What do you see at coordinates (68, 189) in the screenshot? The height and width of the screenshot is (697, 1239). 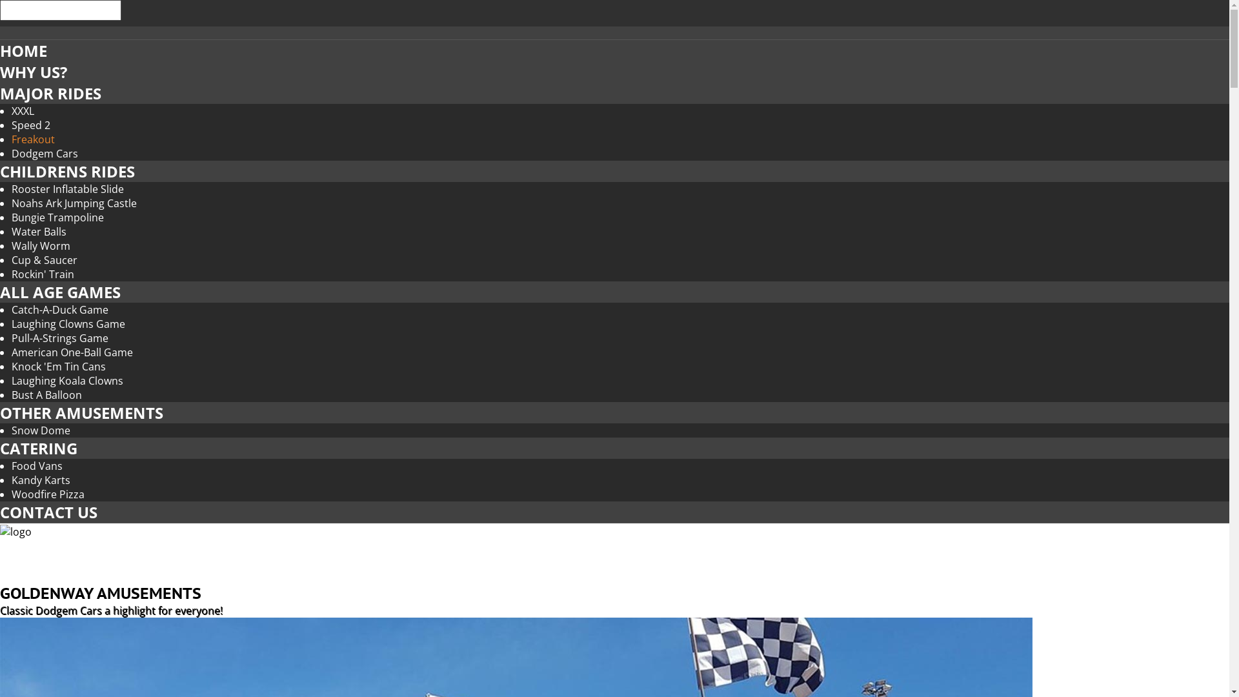 I see `Rooster Inflatable Slide` at bounding box center [68, 189].